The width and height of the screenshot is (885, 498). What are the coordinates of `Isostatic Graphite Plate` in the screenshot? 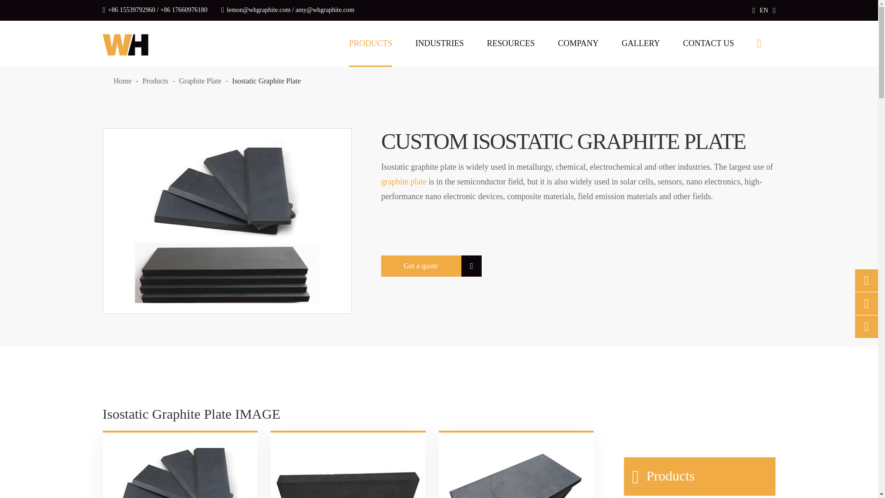 It's located at (266, 81).